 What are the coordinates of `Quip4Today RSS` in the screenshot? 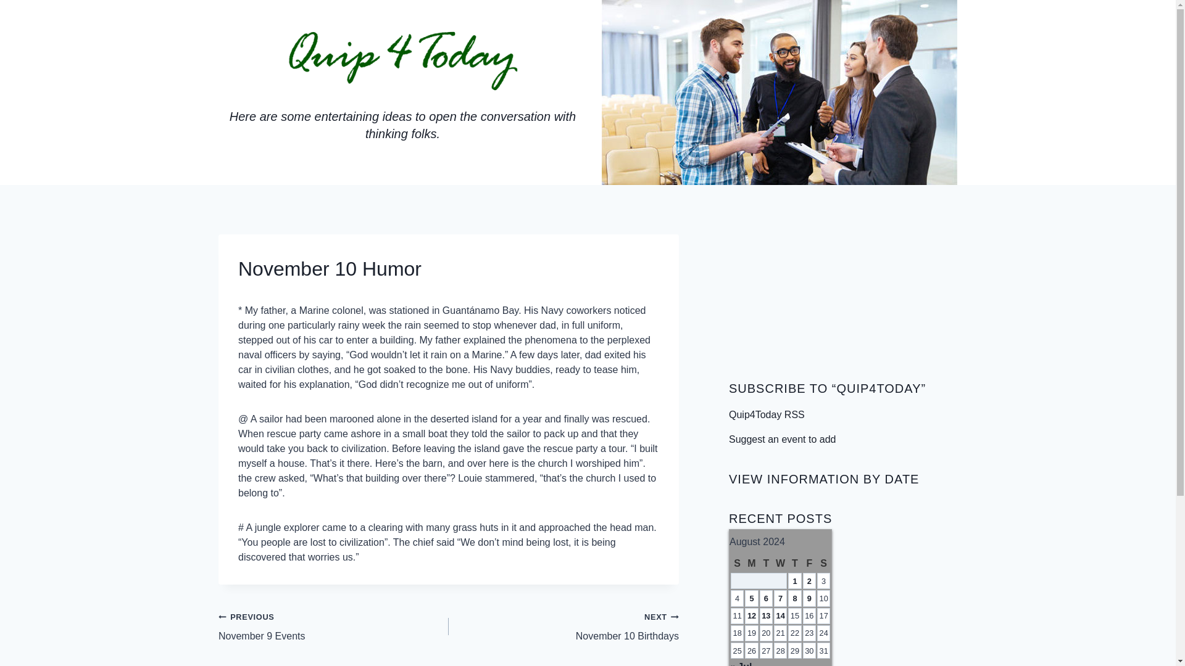 It's located at (767, 414).